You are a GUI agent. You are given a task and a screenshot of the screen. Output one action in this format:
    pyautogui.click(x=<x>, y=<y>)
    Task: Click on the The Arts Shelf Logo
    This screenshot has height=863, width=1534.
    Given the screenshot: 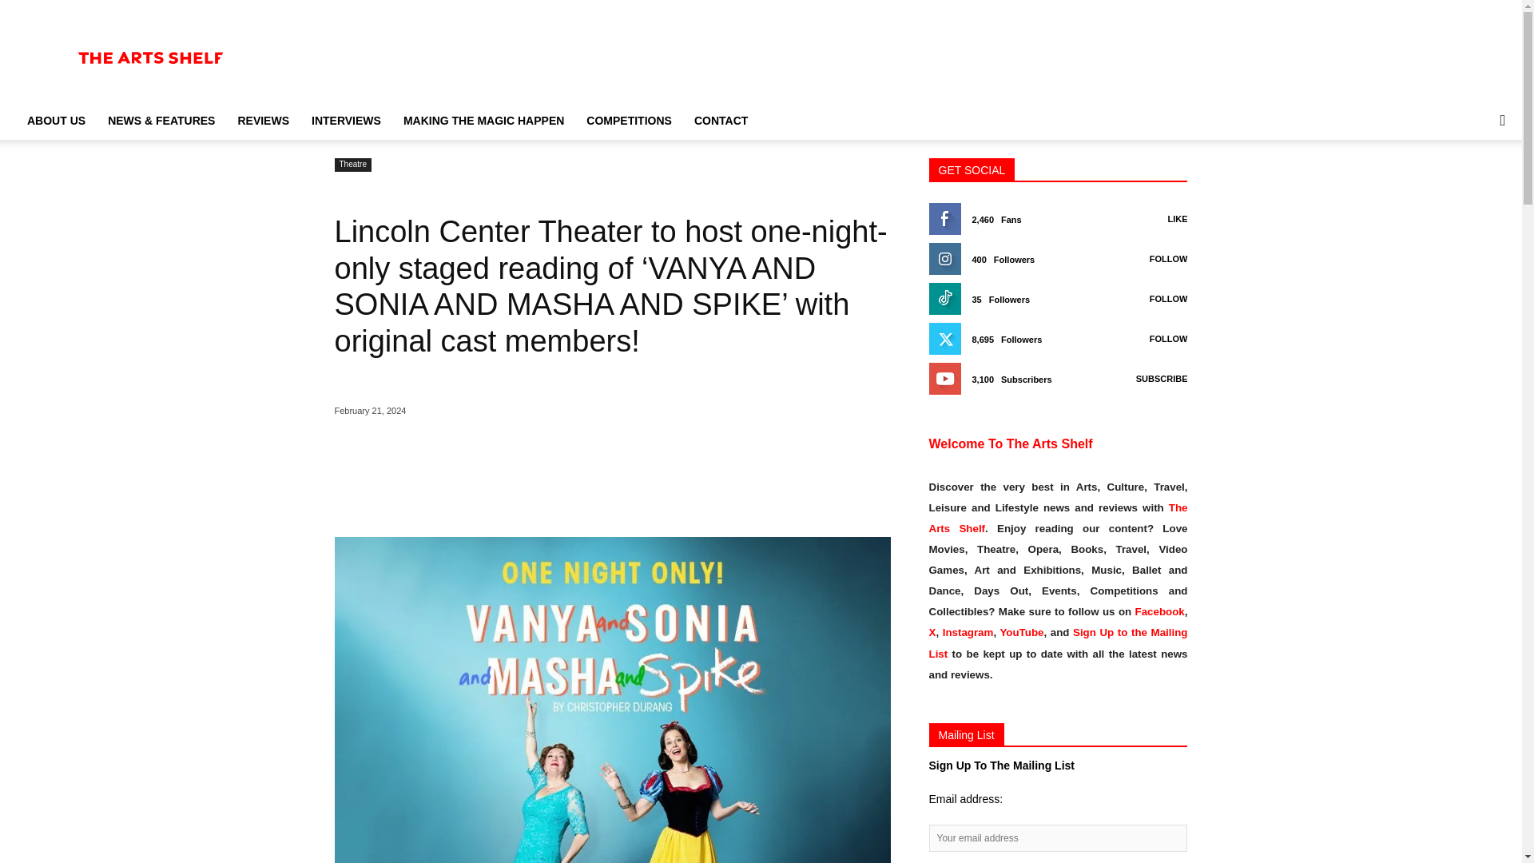 What is the action you would take?
    pyautogui.click(x=152, y=58)
    